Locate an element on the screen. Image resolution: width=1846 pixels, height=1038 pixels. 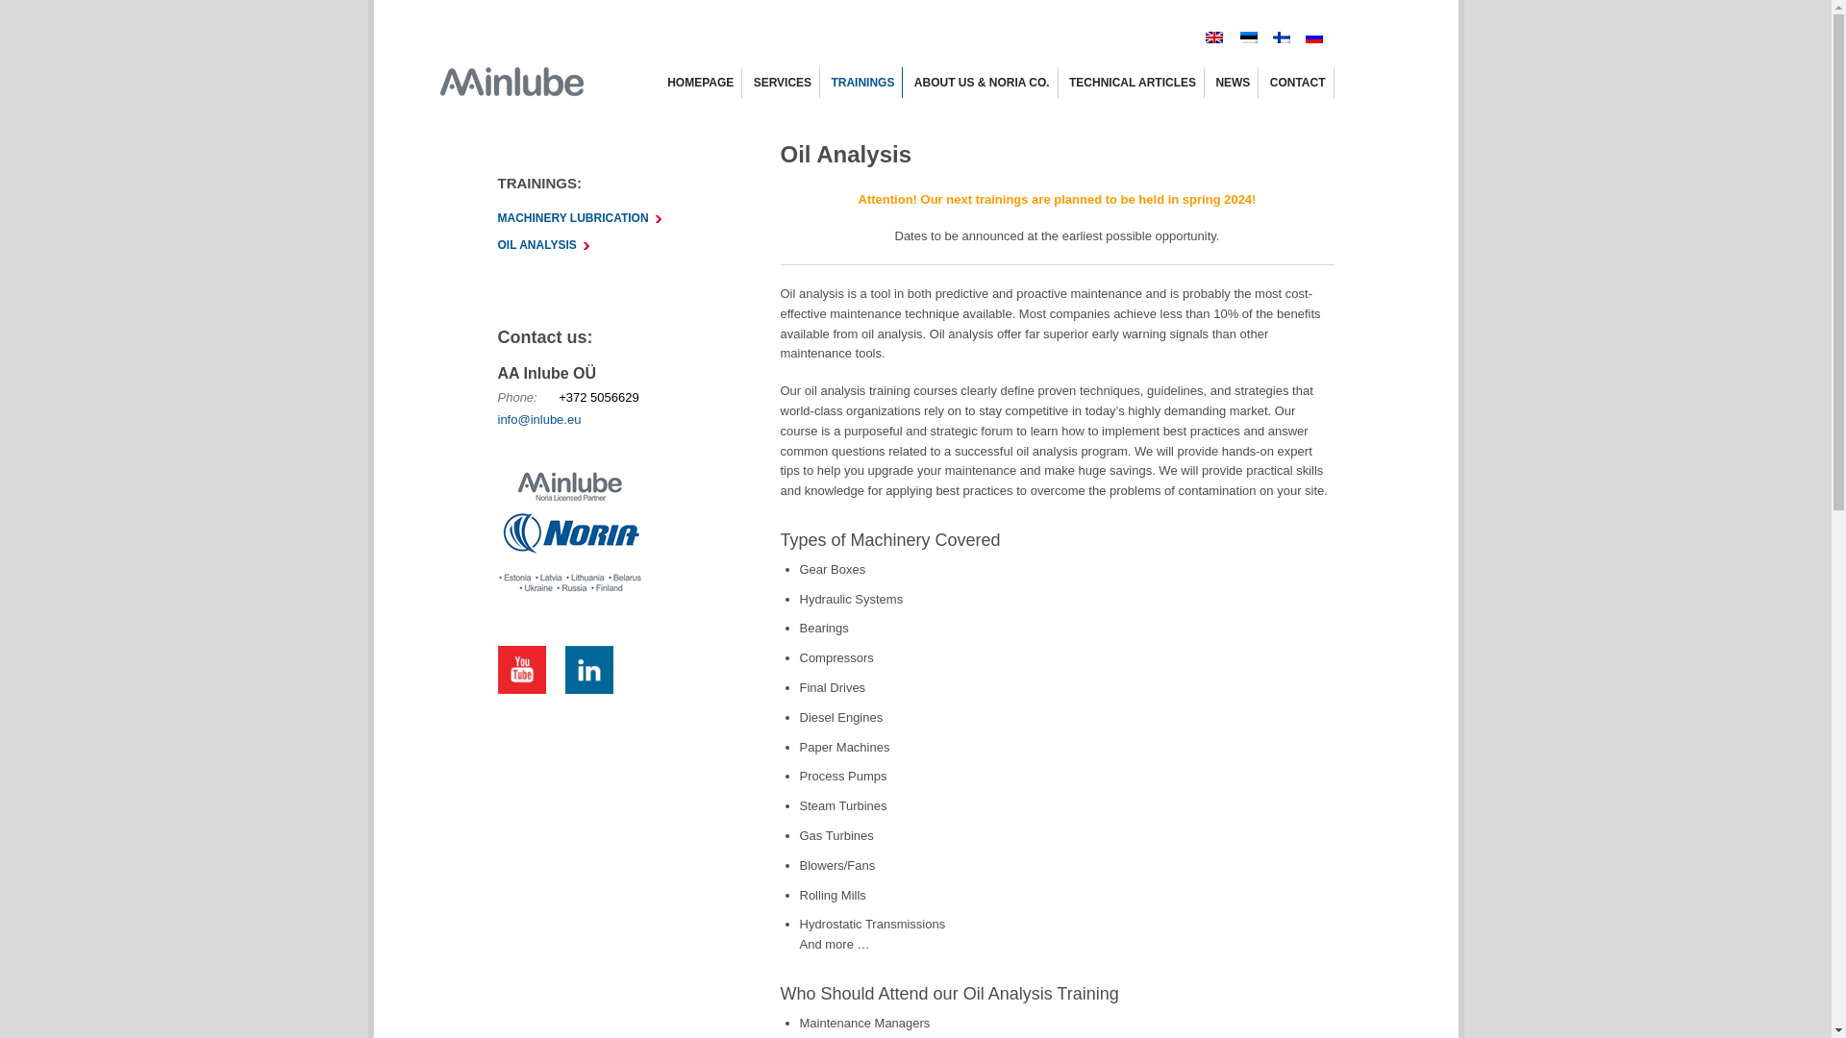
HOMEPAGE is located at coordinates (700, 83).